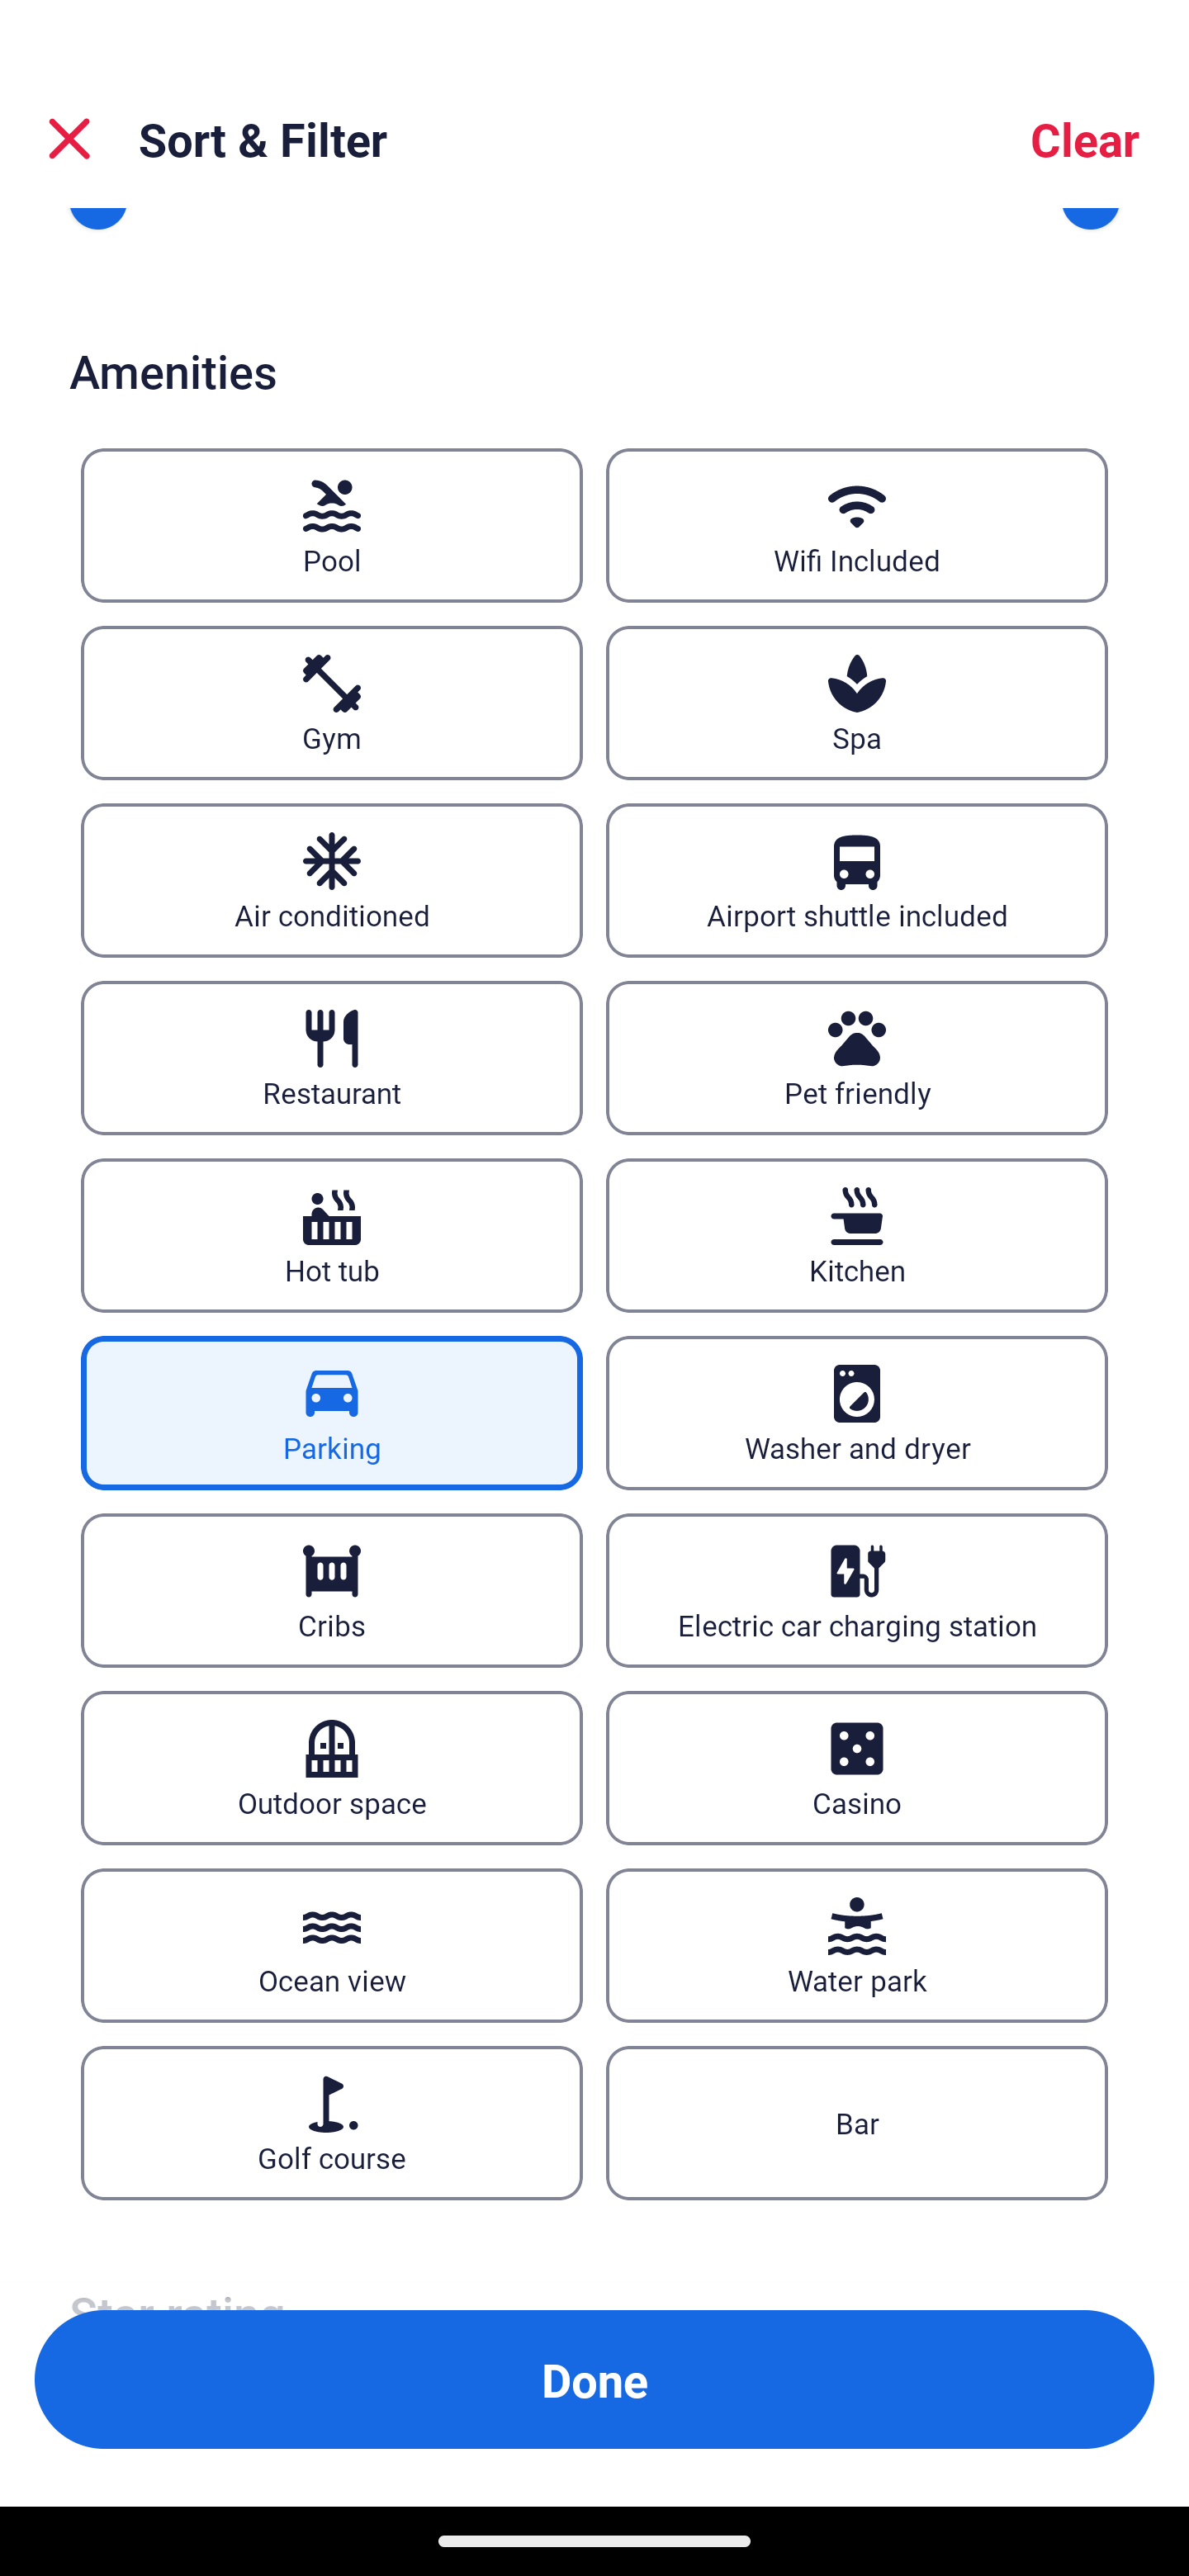  I want to click on Clear, so click(1085, 139).